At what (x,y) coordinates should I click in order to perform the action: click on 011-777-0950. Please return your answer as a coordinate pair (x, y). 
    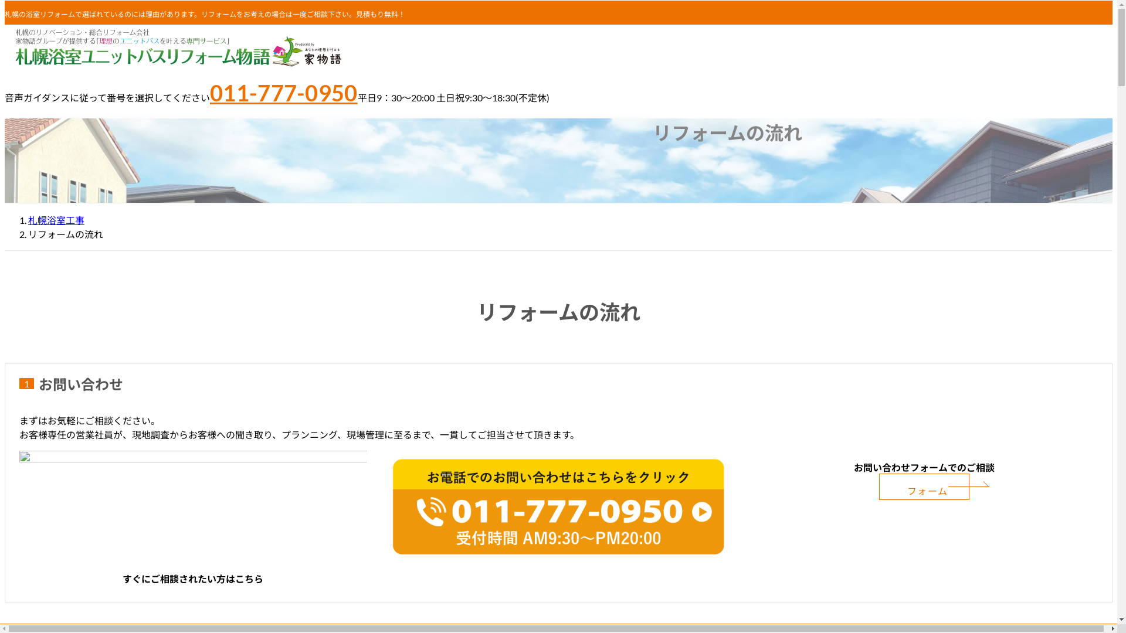
    Looking at the image, I should click on (284, 93).